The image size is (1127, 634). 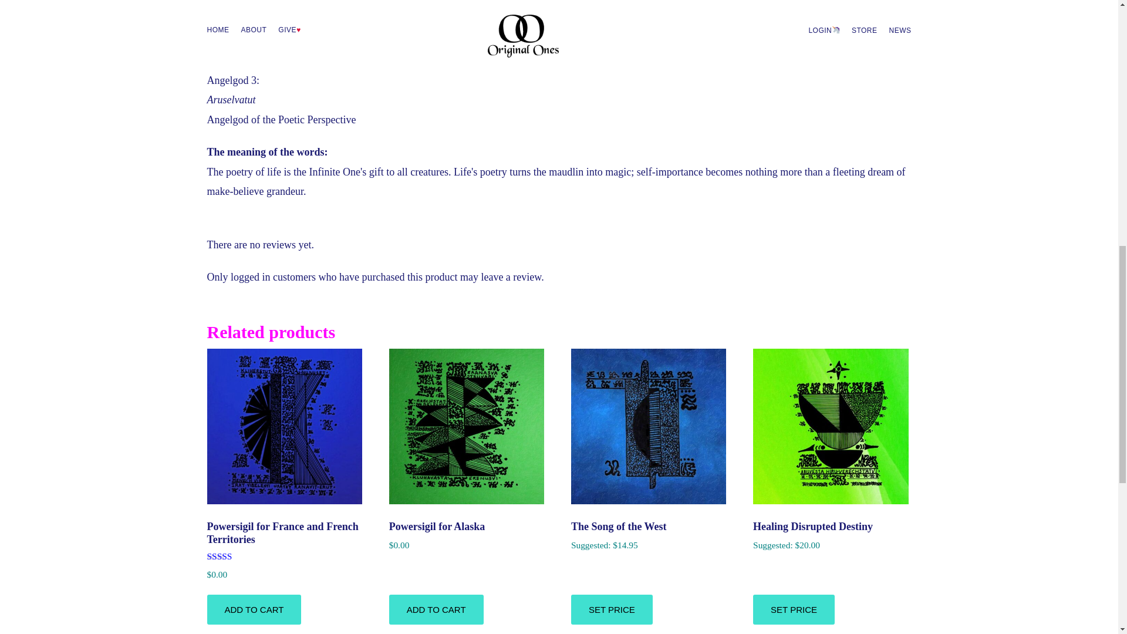 I want to click on SET PRICE, so click(x=794, y=609).